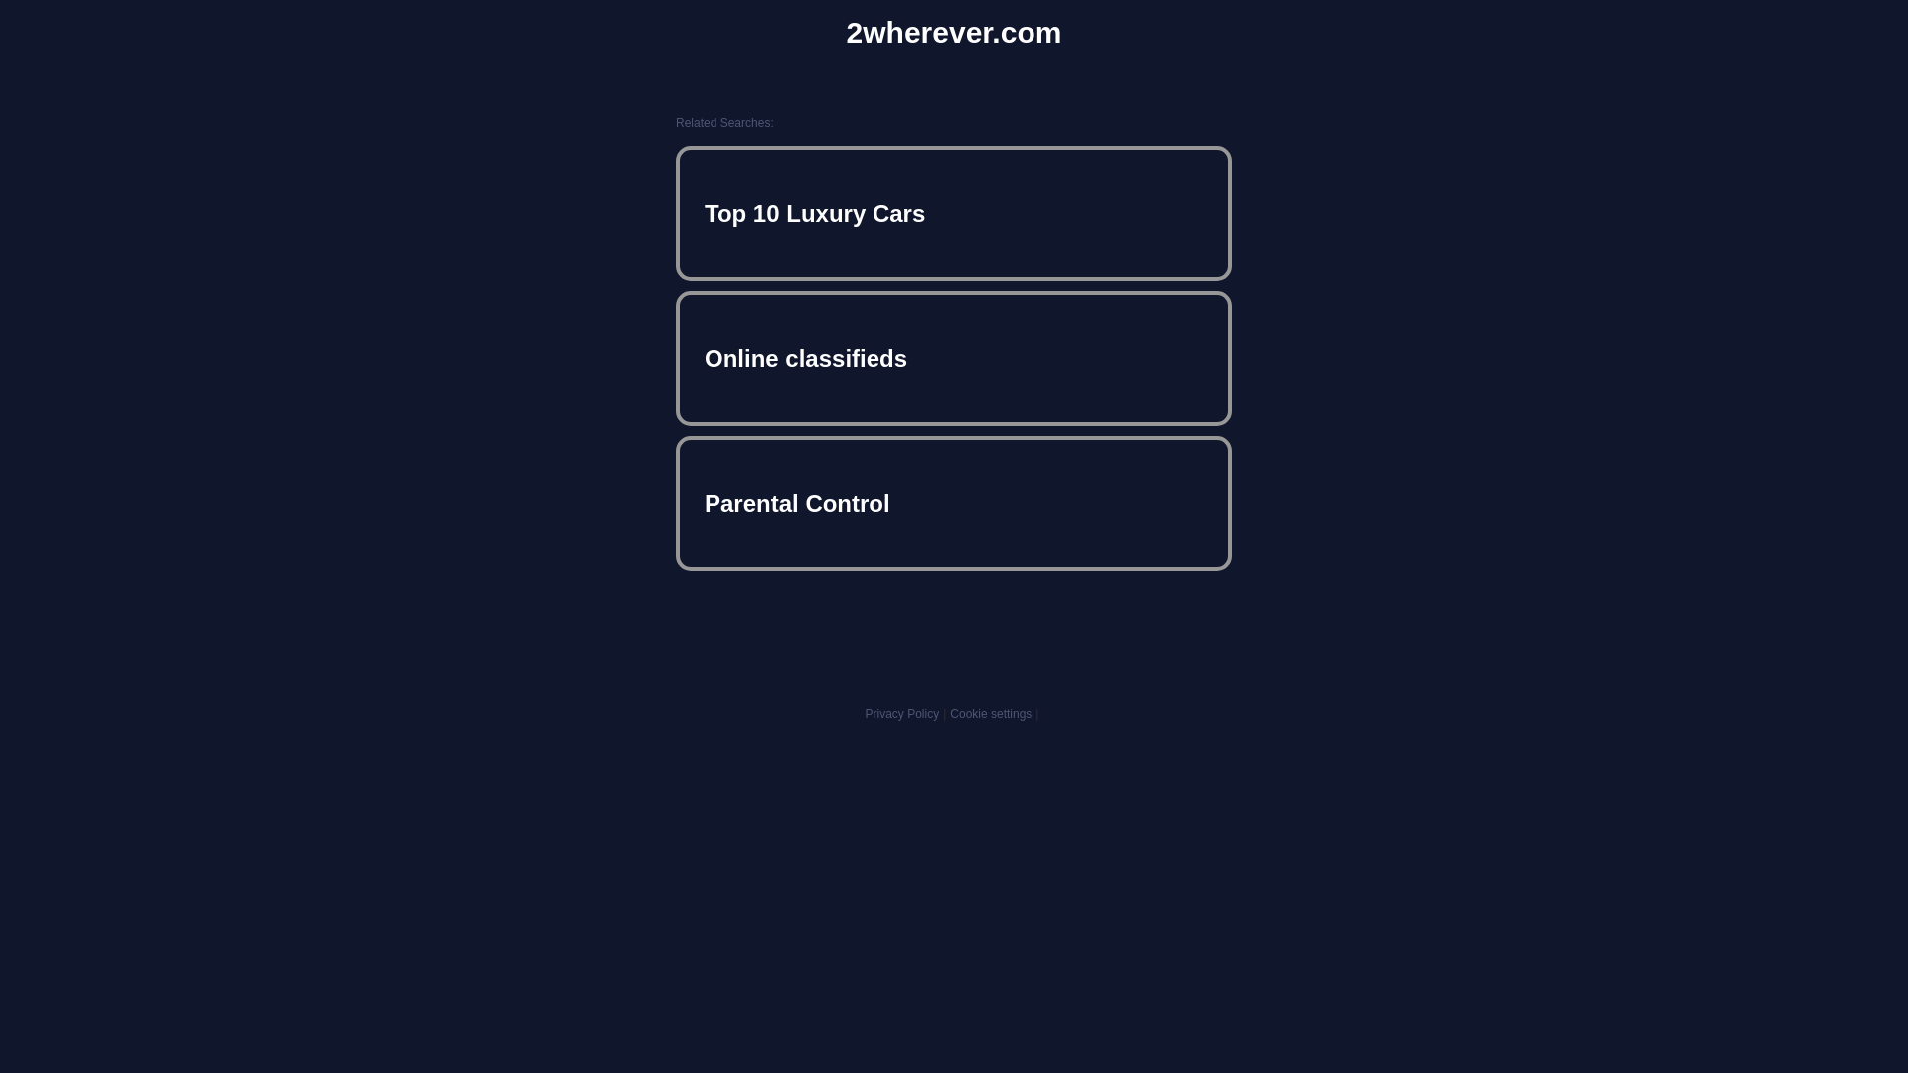  Describe the element at coordinates (991, 714) in the screenshot. I see `Cookie settings` at that location.